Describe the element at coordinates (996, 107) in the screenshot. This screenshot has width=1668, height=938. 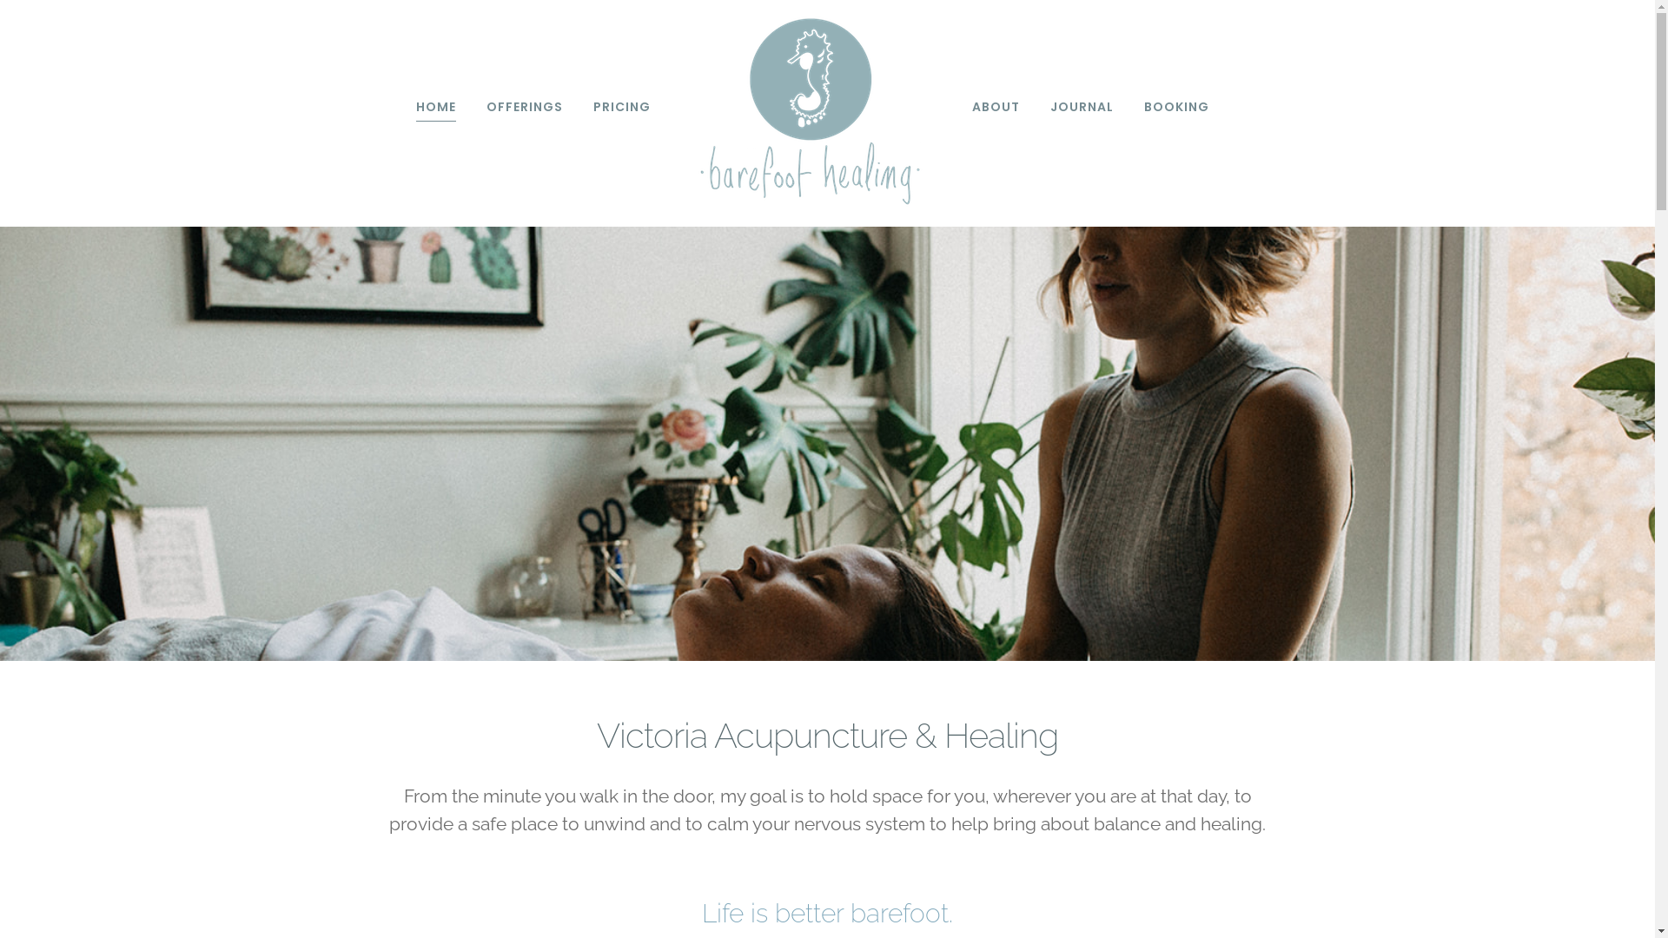
I see `ABOUT` at that location.